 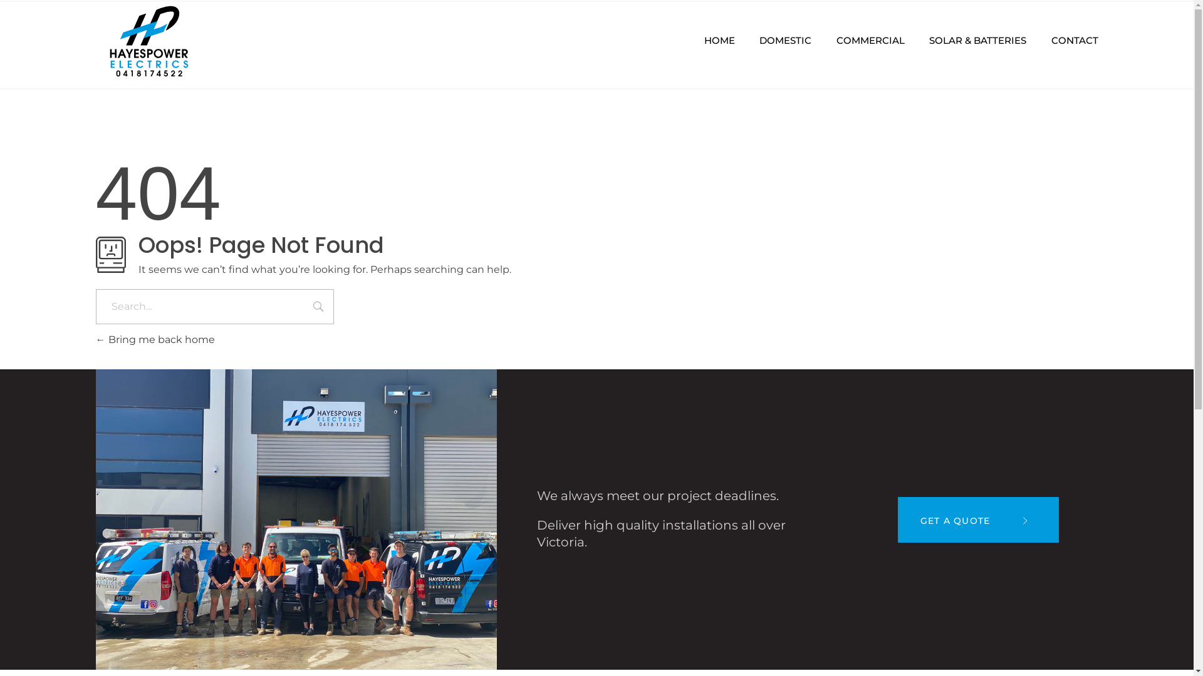 I want to click on GET A QUOTE, so click(x=978, y=520).